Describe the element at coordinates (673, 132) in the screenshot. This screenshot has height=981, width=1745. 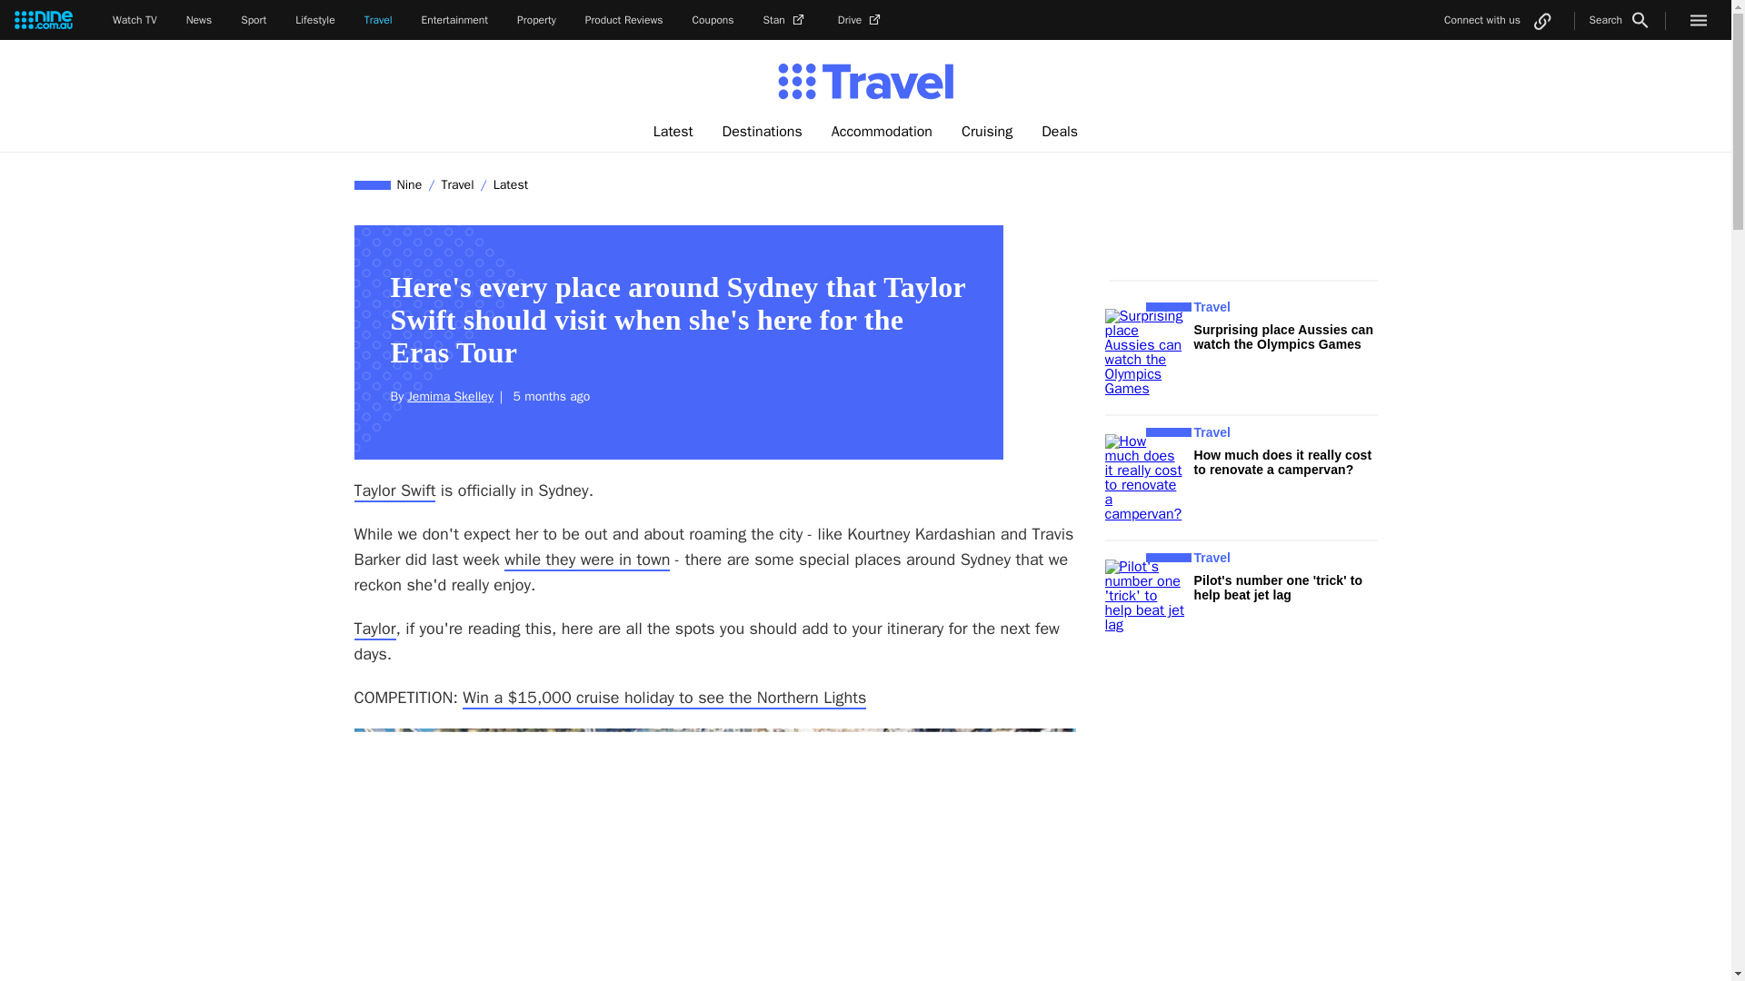
I see `Latest` at that location.